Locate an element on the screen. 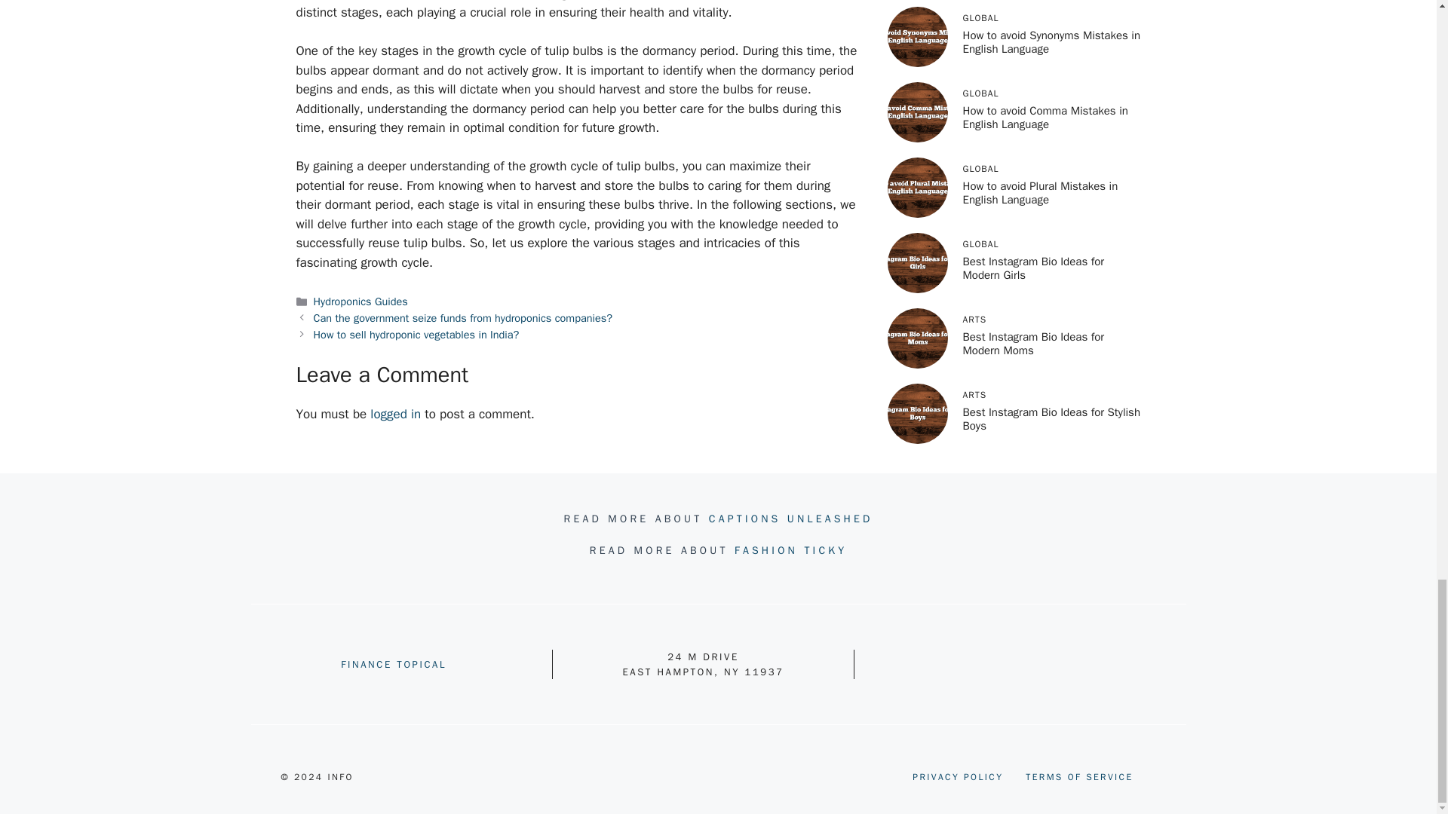  CAPTIONS UNLEASHED is located at coordinates (790, 519).